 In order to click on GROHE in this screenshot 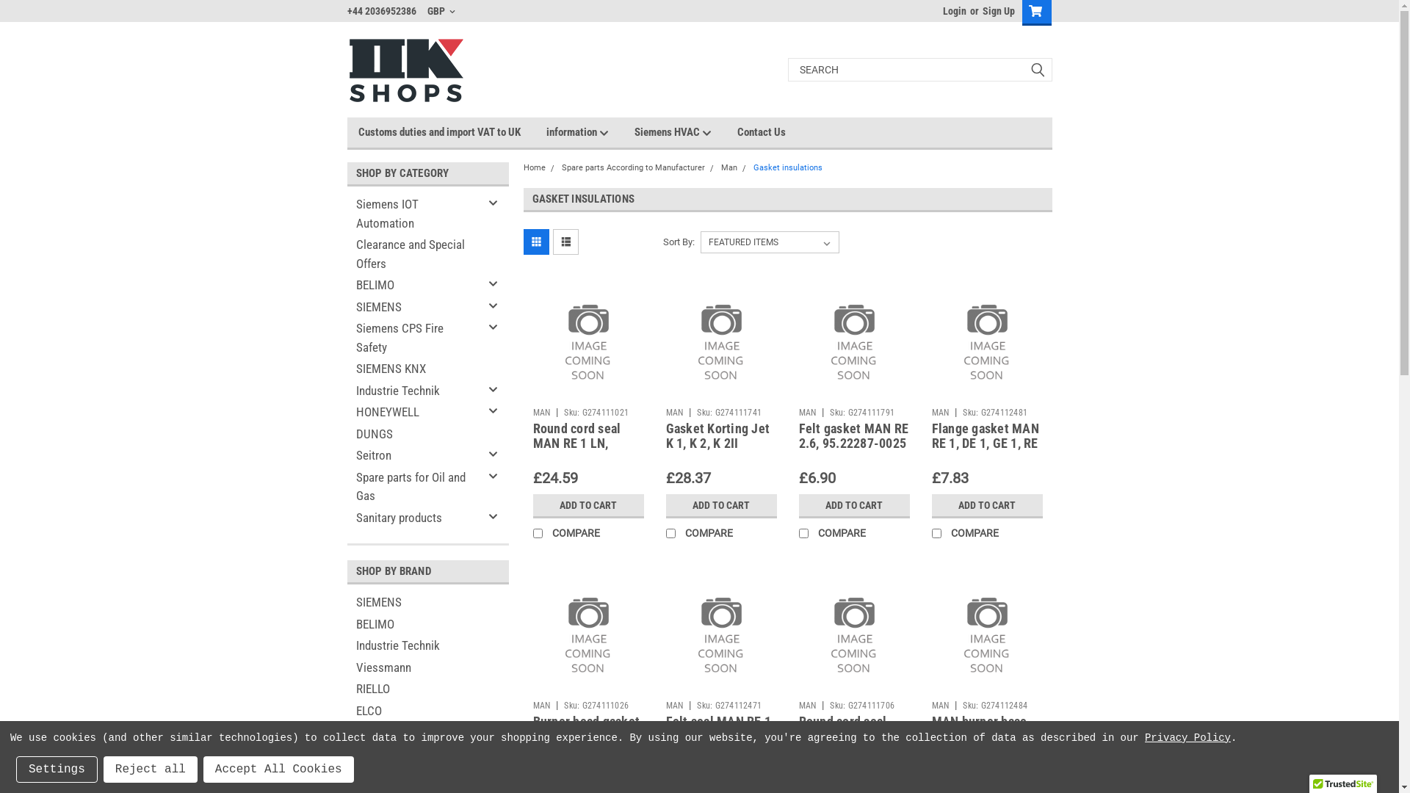, I will do `click(427, 754)`.